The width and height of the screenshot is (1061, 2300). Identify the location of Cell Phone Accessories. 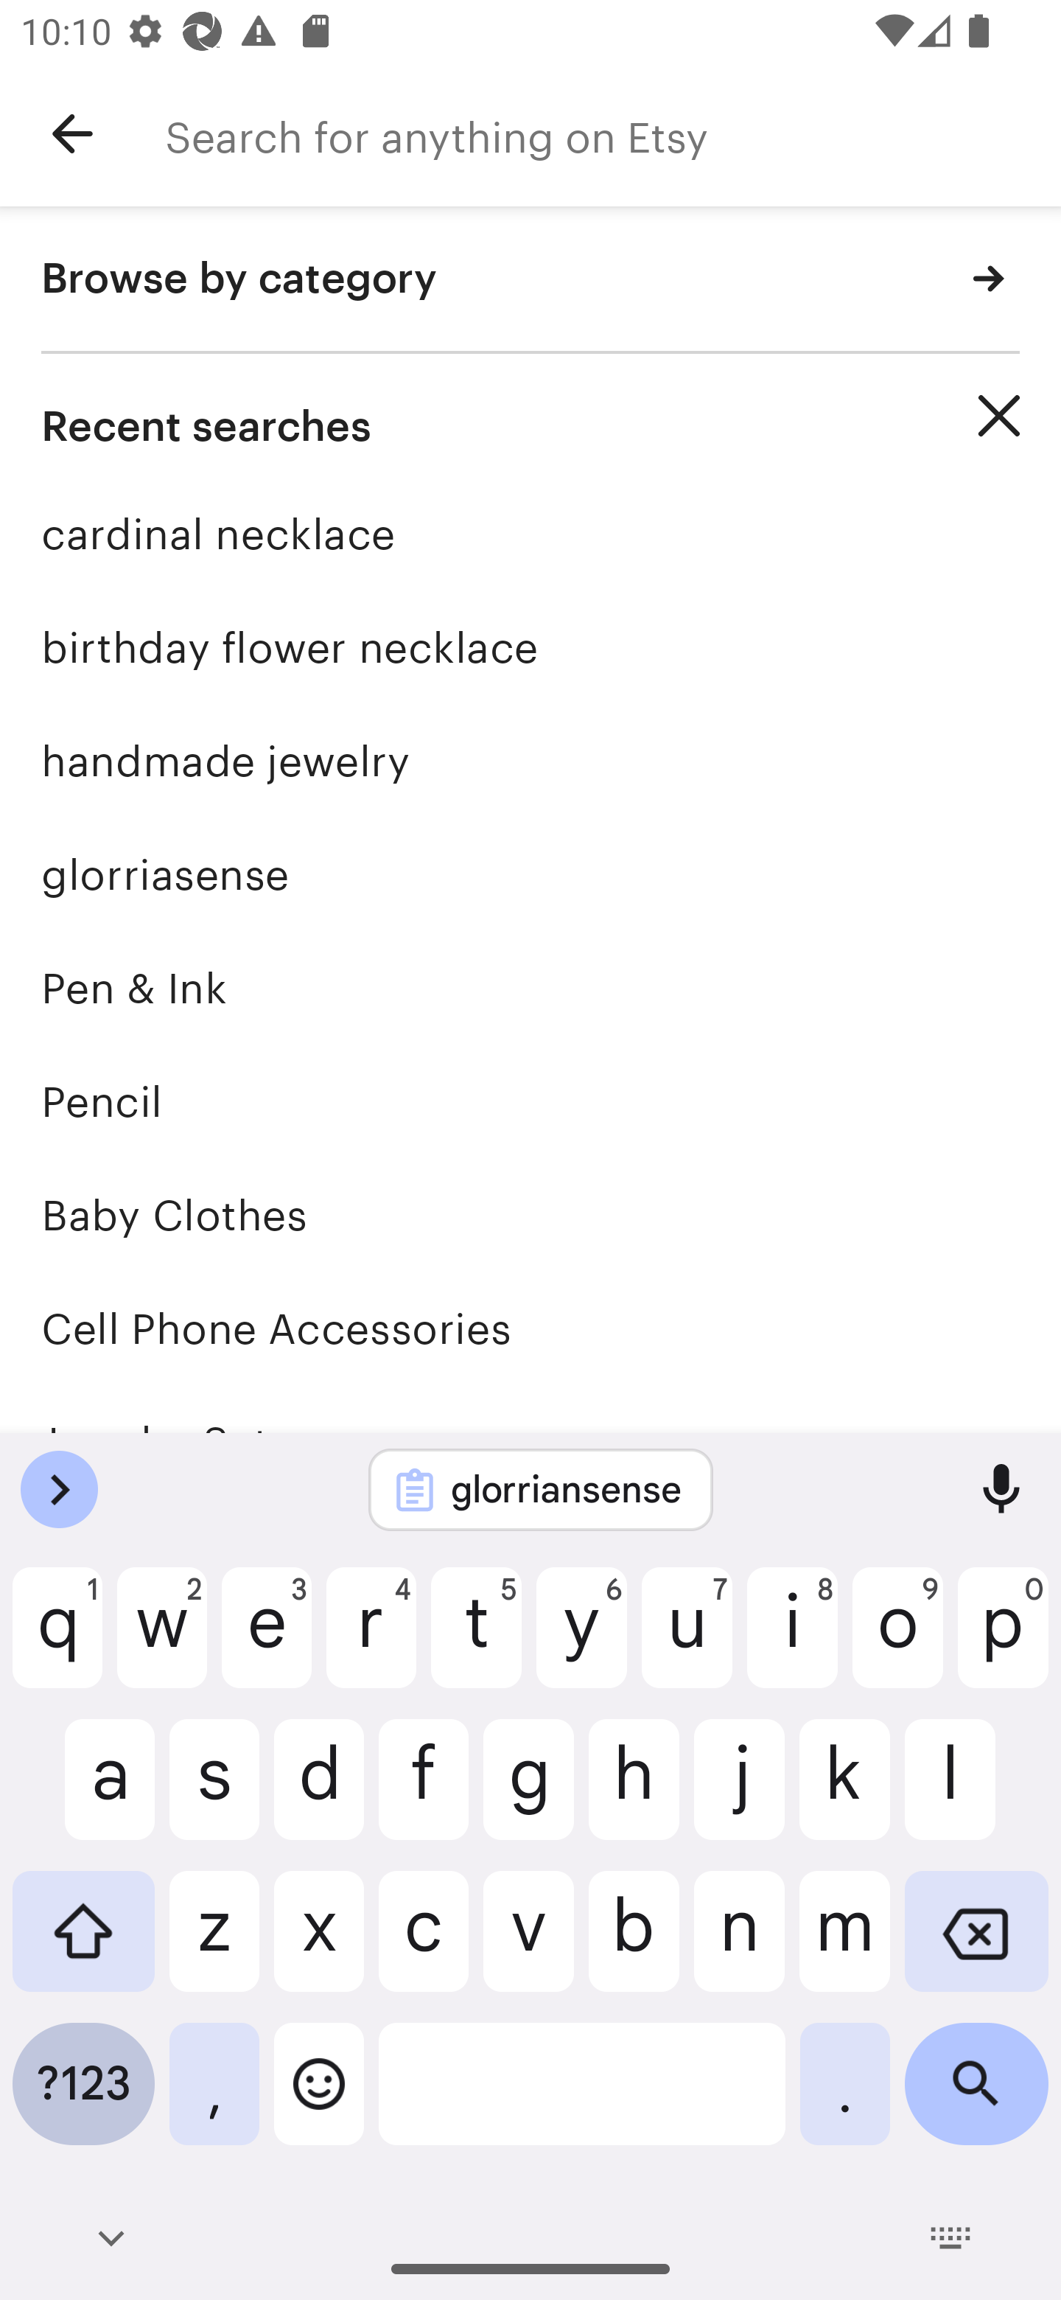
(530, 1329).